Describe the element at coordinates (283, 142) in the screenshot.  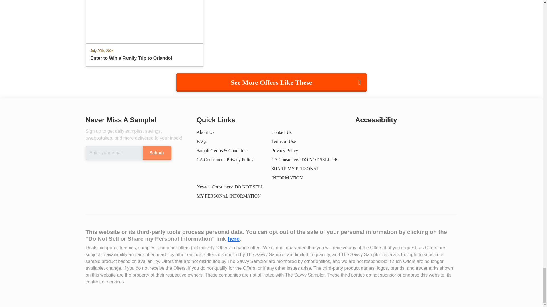
I see `Terms of Use` at that location.